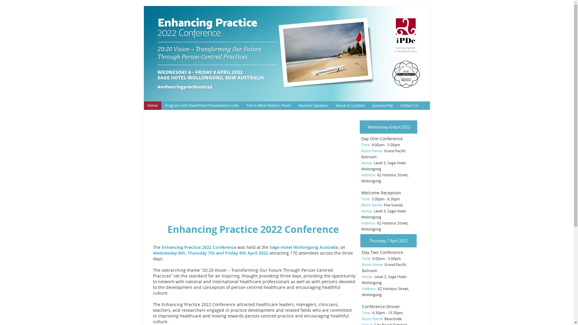 This screenshot has height=325, width=578. Describe the element at coordinates (153, 106) in the screenshot. I see `Home` at that location.